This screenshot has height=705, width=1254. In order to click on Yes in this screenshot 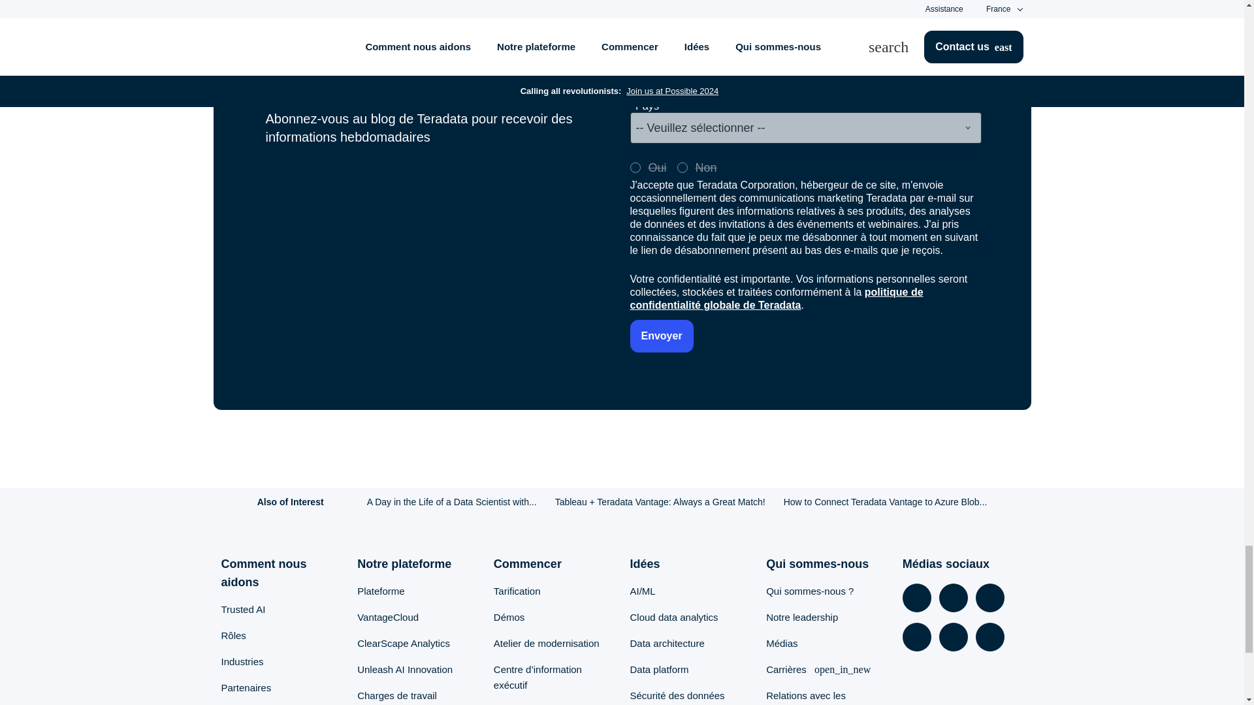, I will do `click(634, 167)`.